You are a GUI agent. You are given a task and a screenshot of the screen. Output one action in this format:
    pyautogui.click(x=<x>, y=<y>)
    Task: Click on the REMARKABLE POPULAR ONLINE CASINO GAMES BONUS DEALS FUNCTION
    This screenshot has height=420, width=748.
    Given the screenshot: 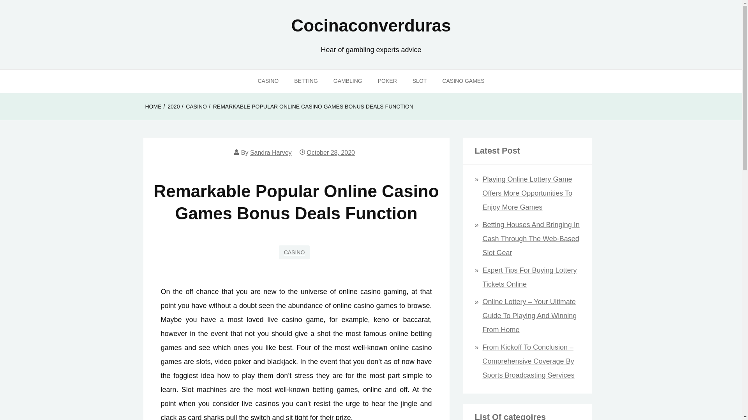 What is the action you would take?
    pyautogui.click(x=313, y=107)
    